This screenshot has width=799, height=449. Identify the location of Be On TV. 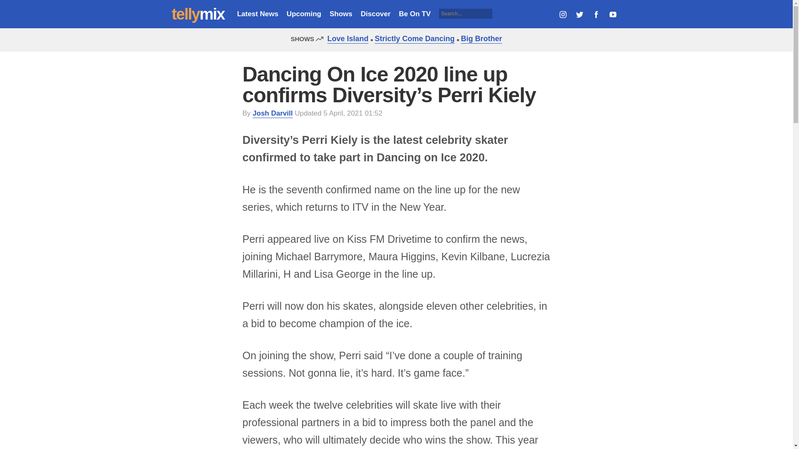
(415, 14).